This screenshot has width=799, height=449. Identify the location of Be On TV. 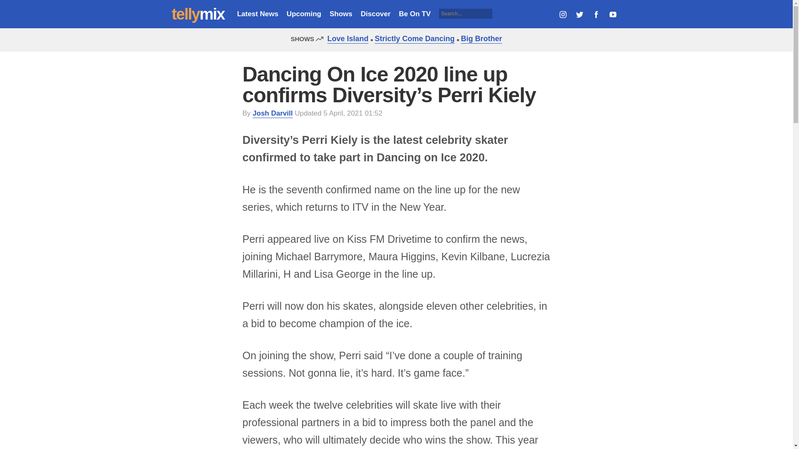
(415, 14).